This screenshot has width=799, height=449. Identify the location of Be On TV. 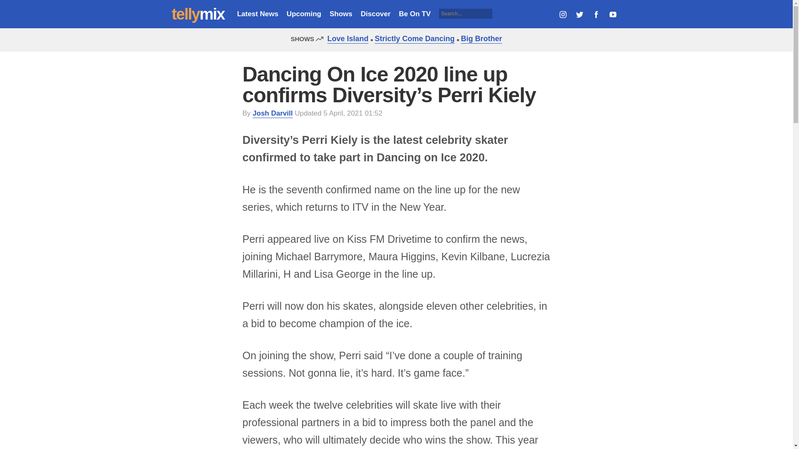
(415, 14).